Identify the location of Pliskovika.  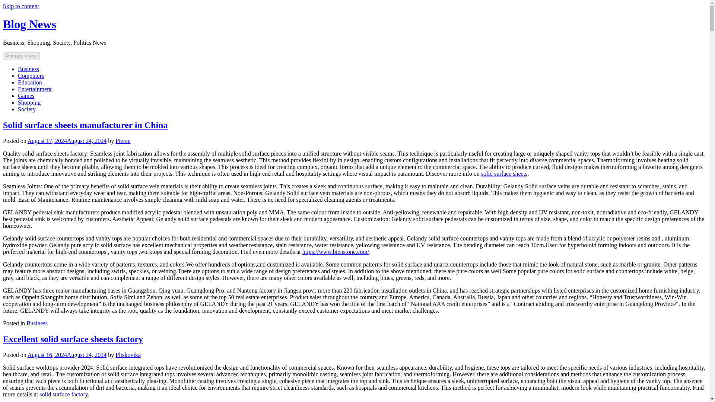
(128, 354).